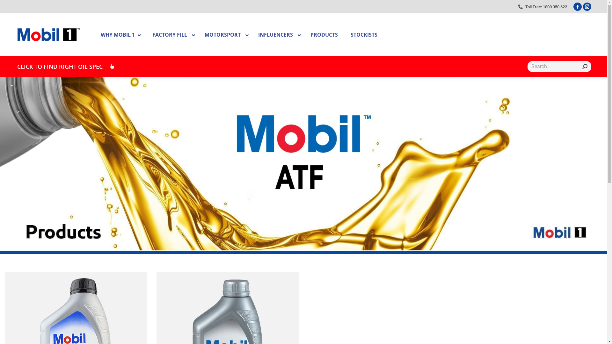 Image resolution: width=612 pixels, height=344 pixels. Describe the element at coordinates (278, 34) in the screenshot. I see `INFLUENCERS` at that location.